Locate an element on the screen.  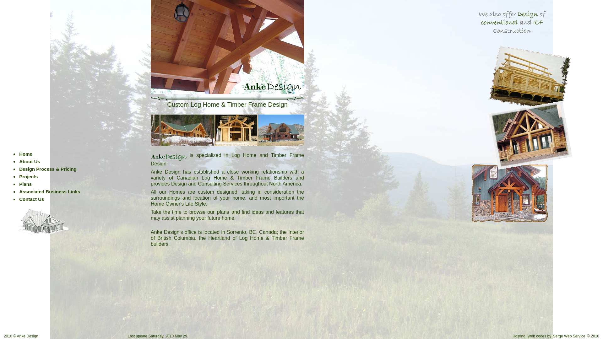
Home is located at coordinates (26, 154).